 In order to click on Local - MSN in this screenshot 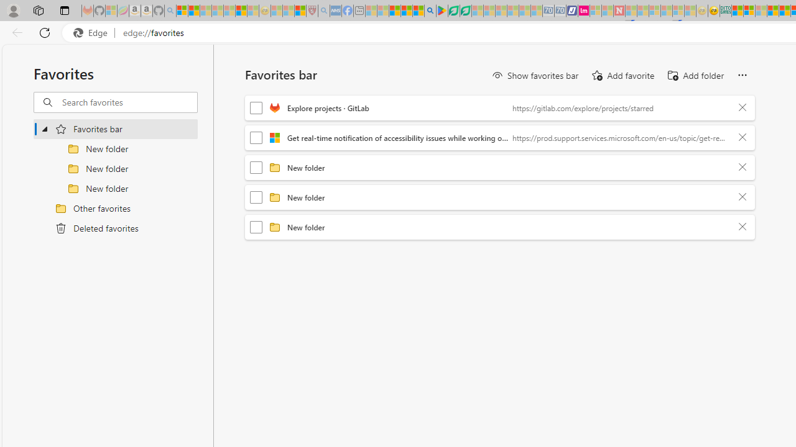, I will do `click(300, 11)`.